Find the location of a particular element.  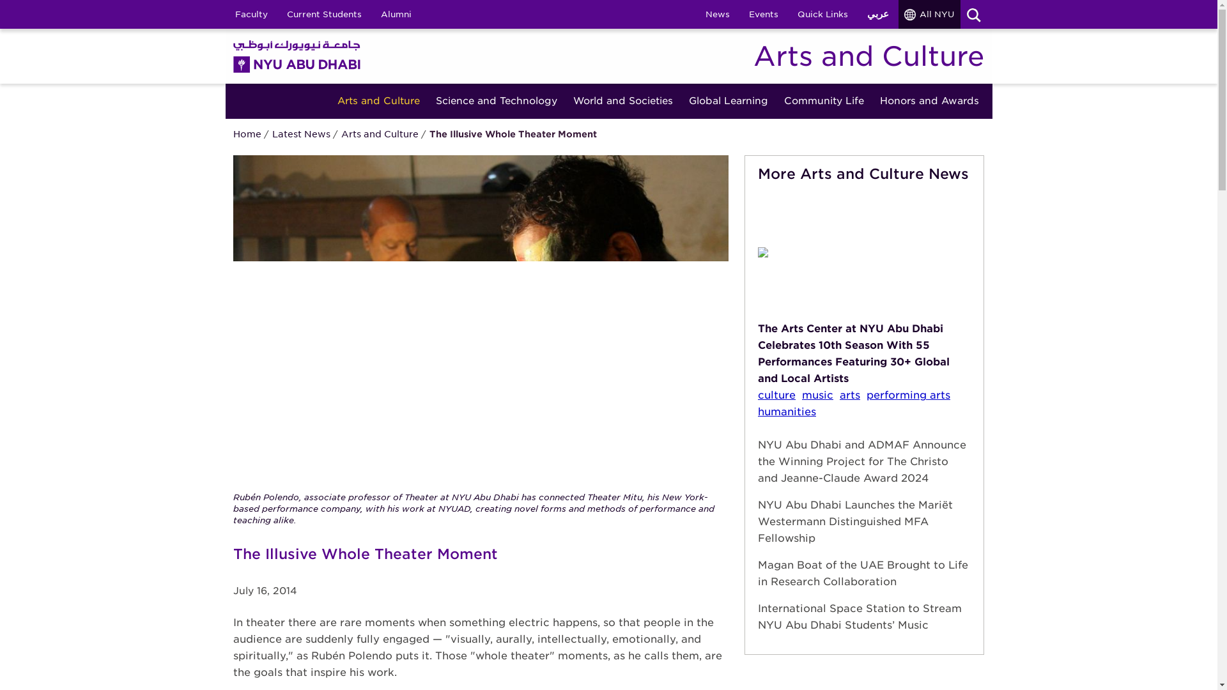

Faculty is located at coordinates (251, 14).